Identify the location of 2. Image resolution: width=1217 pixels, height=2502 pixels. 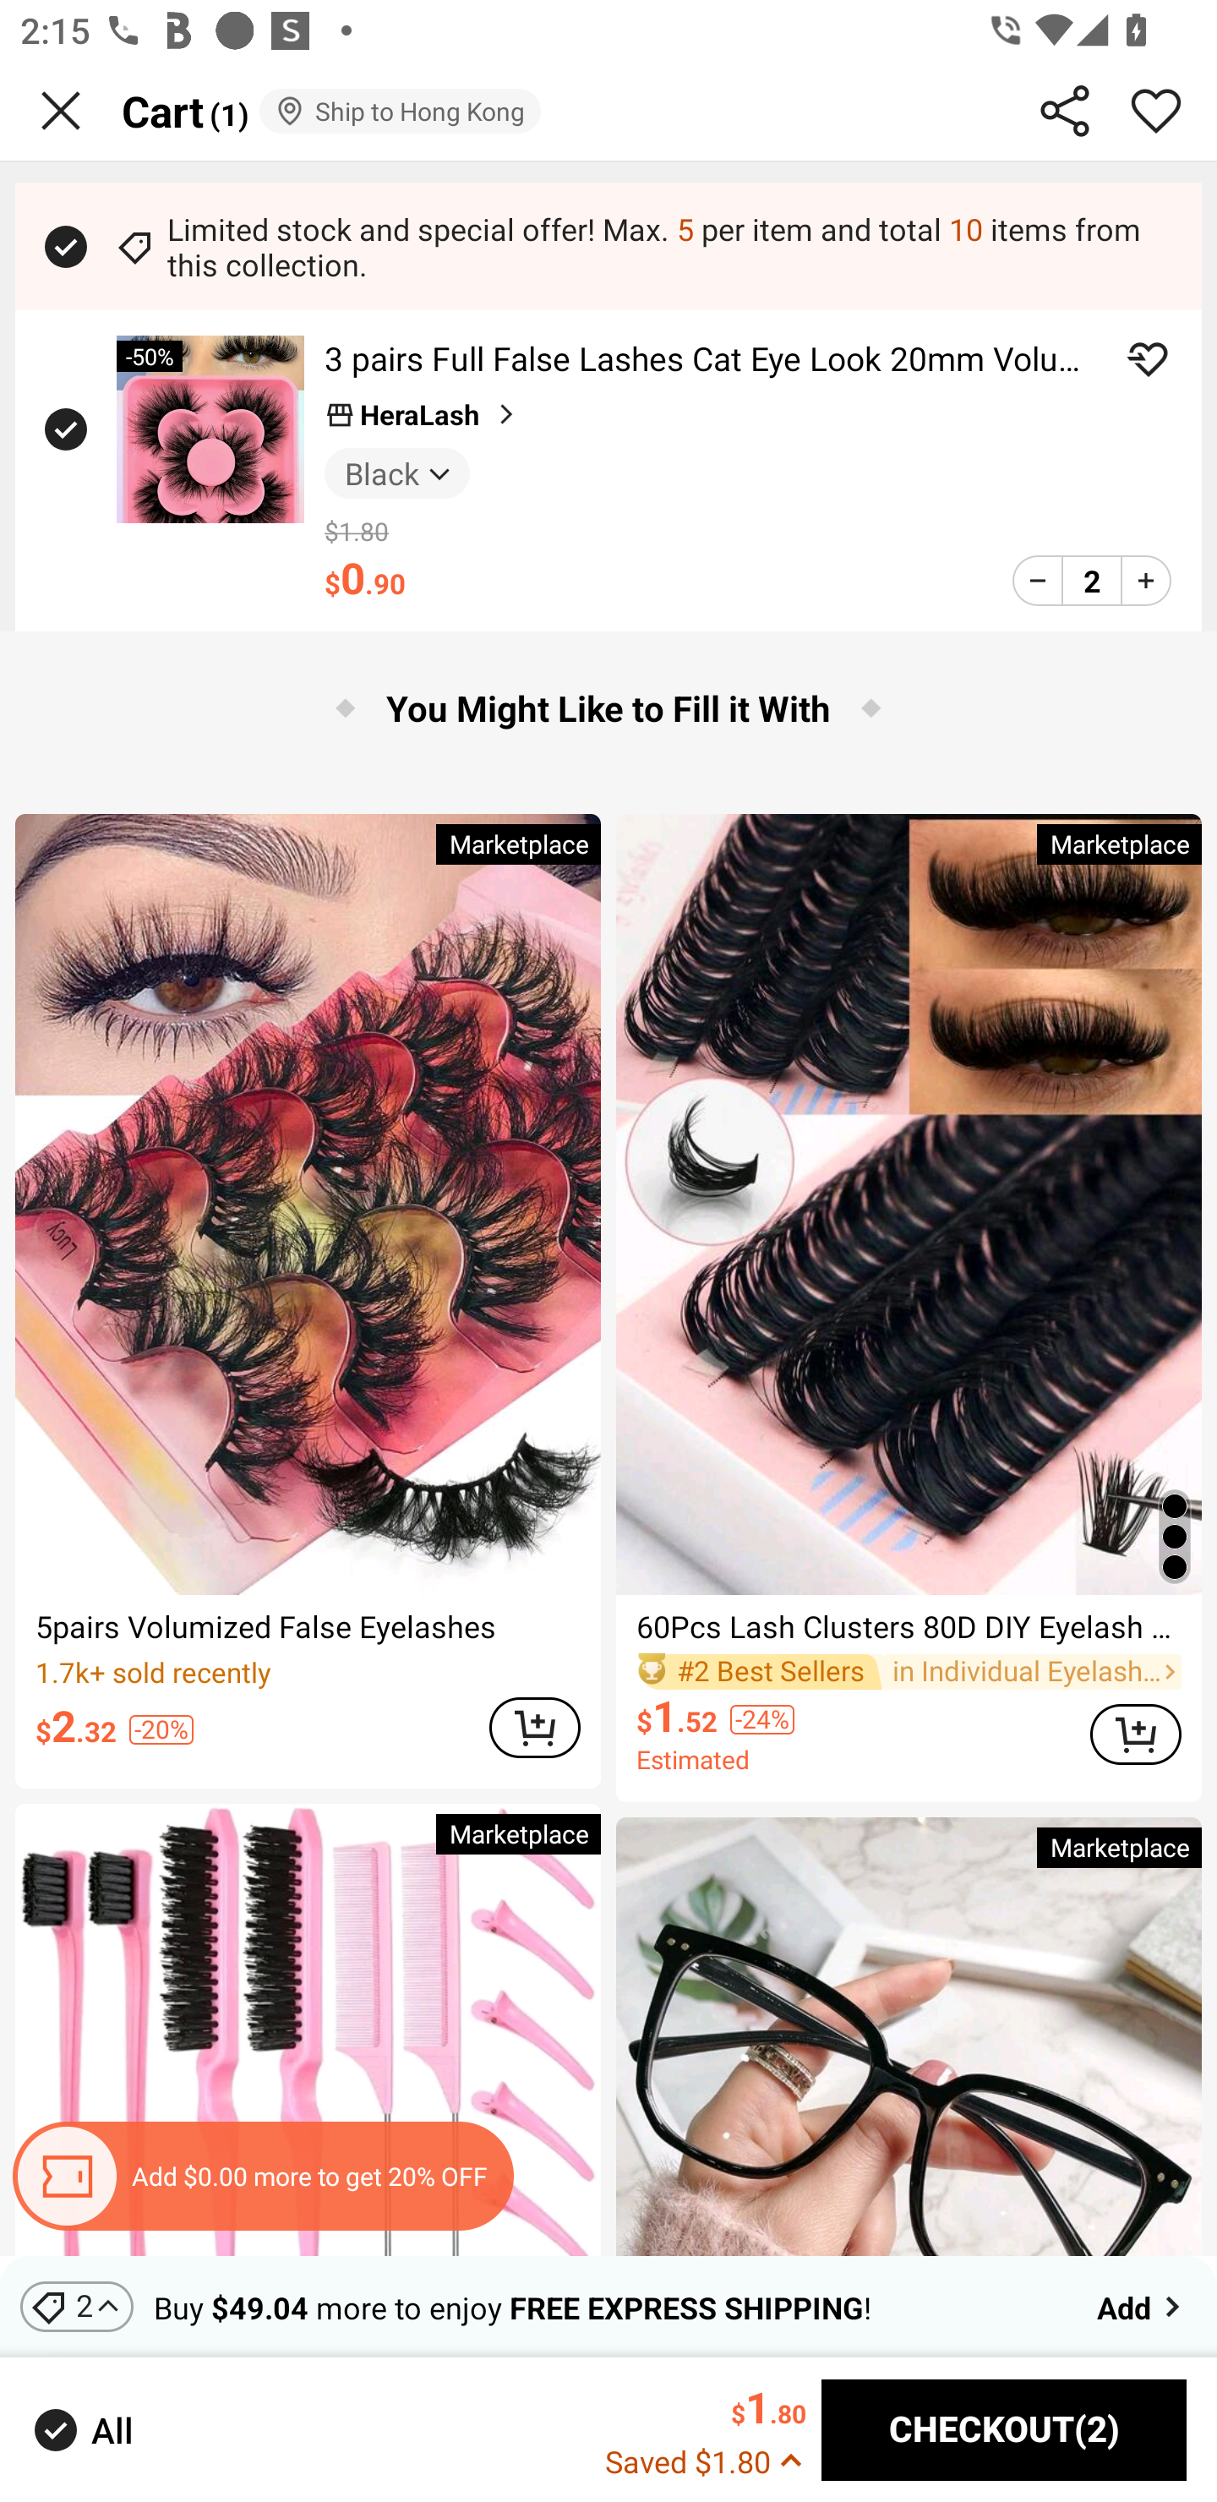
(76, 2306).